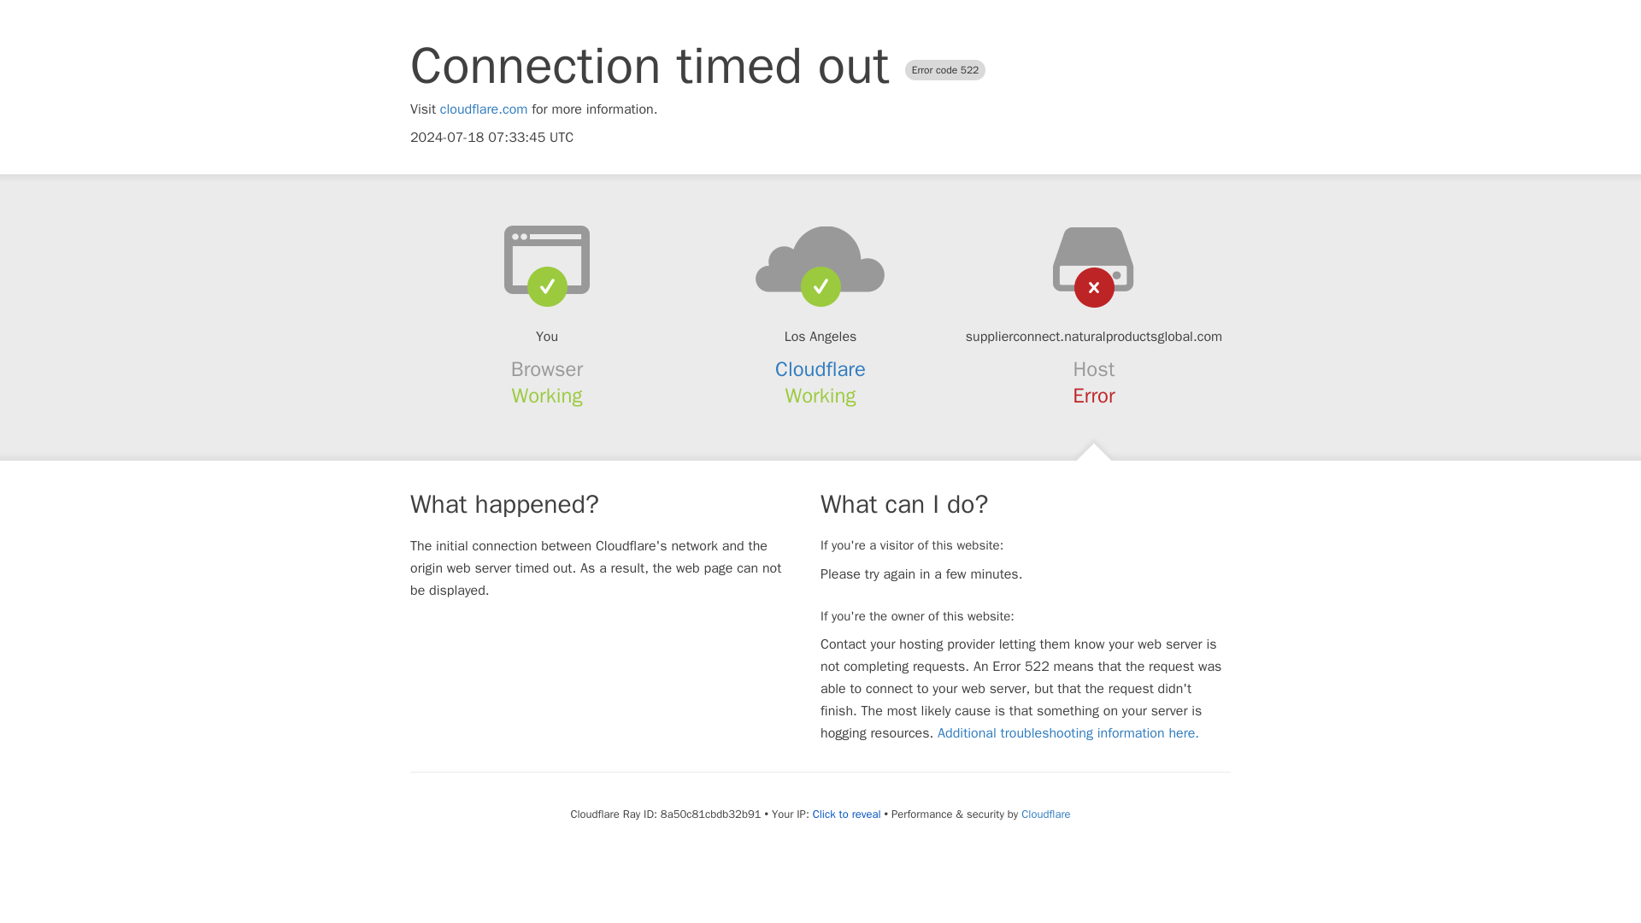 Image resolution: width=1641 pixels, height=923 pixels. I want to click on cloudflare.com, so click(484, 109).